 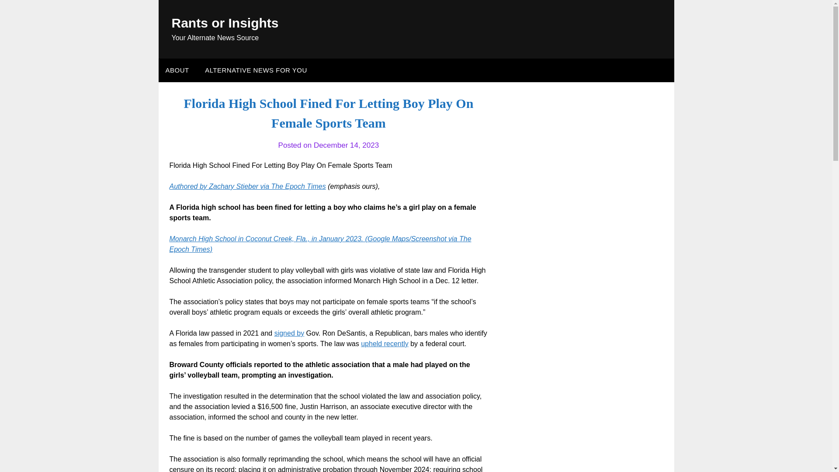 I want to click on upheld recently, so click(x=385, y=344).